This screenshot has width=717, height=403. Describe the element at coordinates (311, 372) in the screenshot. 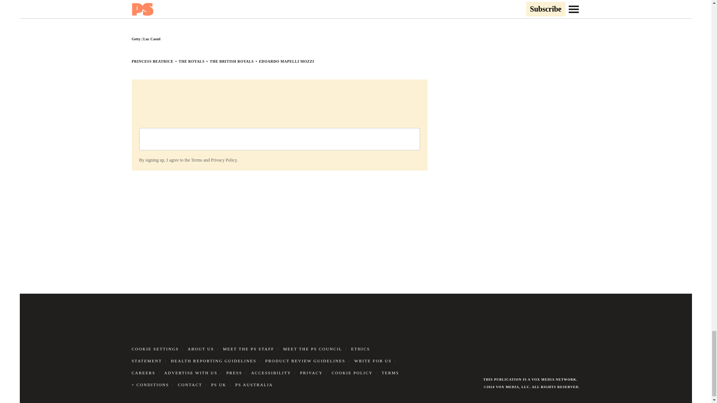

I see `PRIVACY` at that location.